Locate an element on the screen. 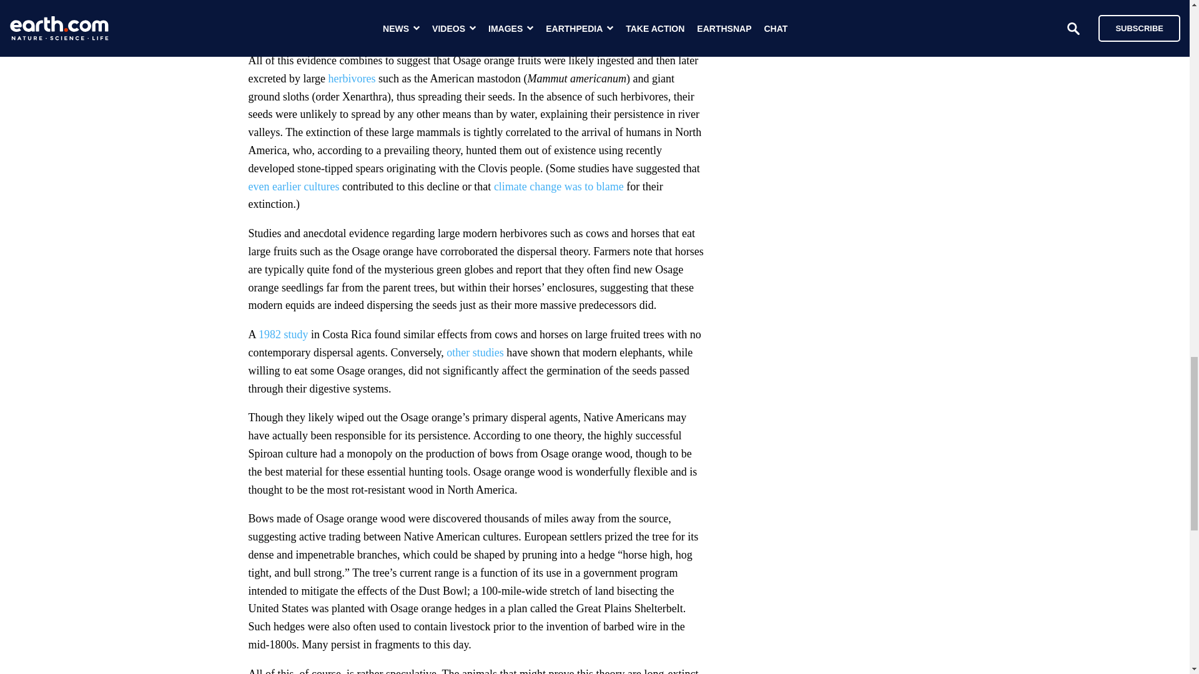  other studies is located at coordinates (475, 352).